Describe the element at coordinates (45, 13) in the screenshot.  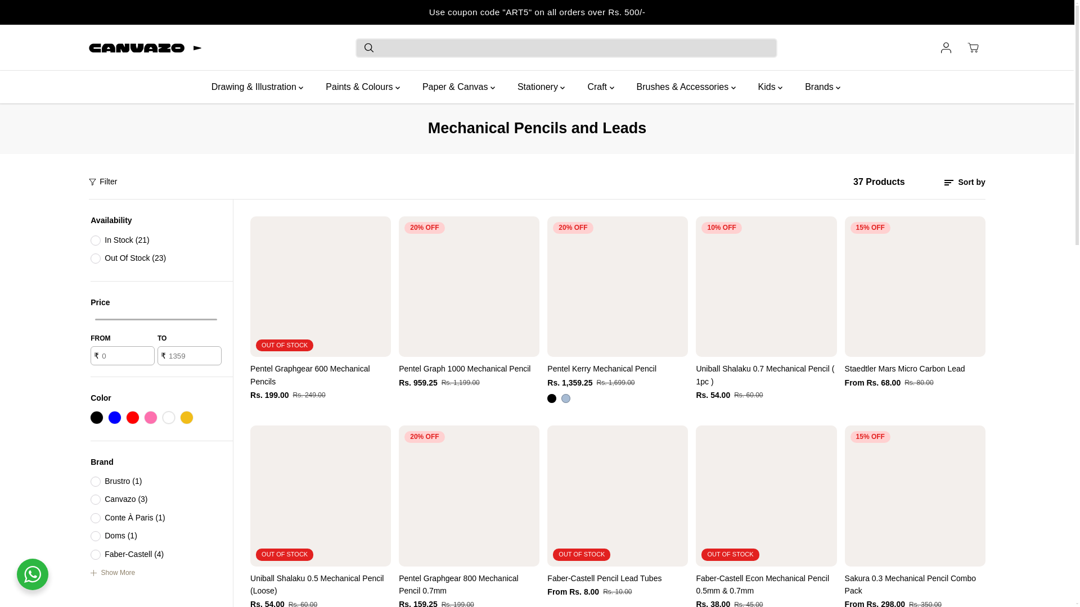
I see `SKIP TO CONTENT` at that location.